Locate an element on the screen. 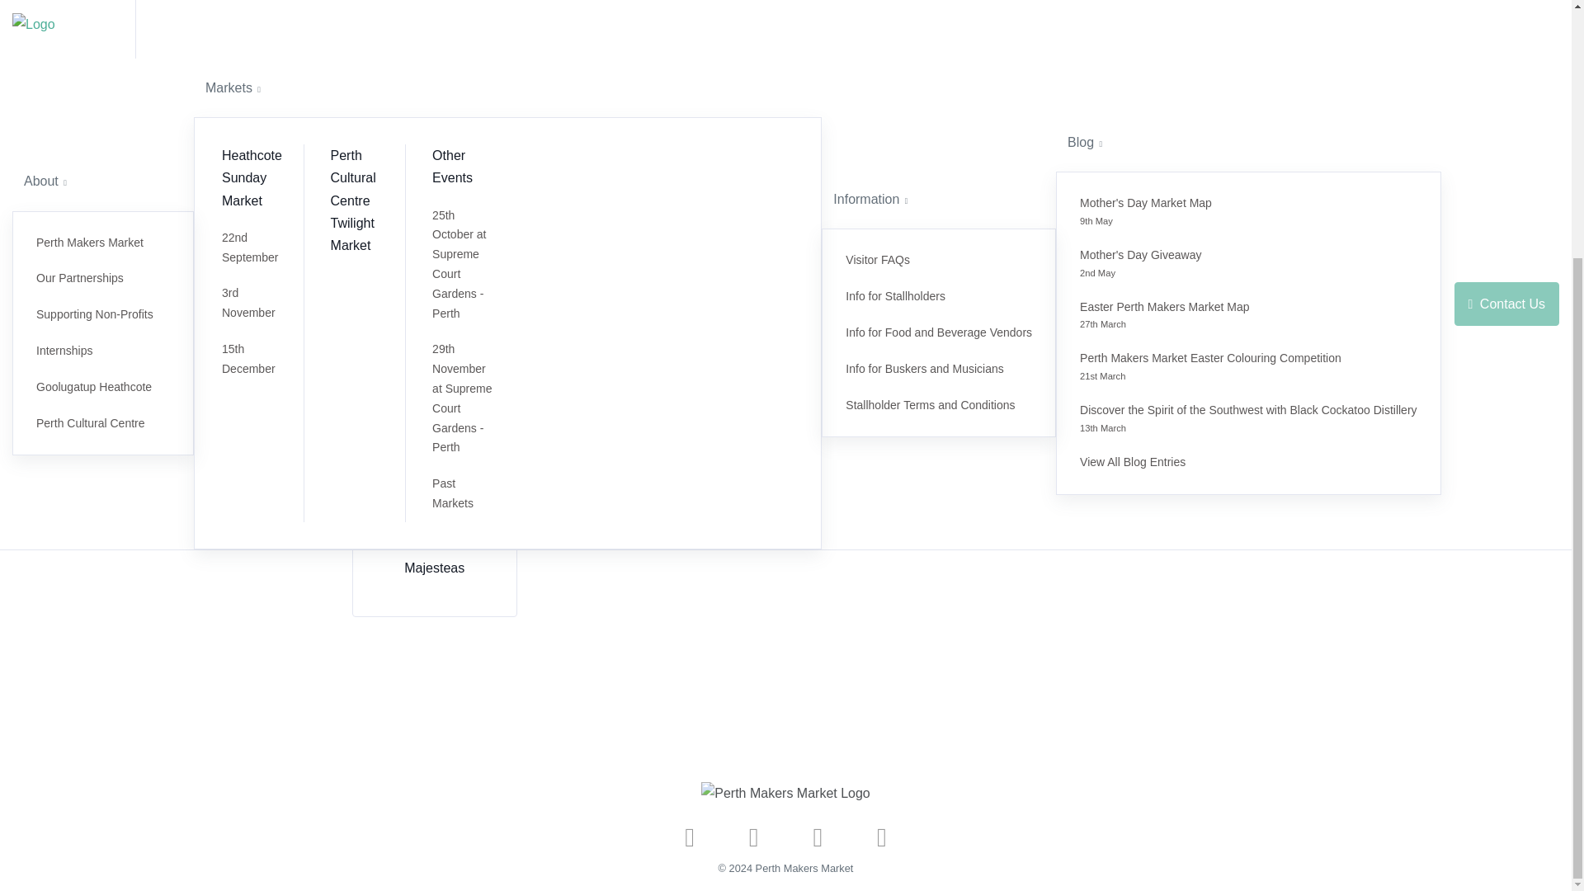 The width and height of the screenshot is (1584, 891). Goolugatup Heathcote is located at coordinates (102, 35).